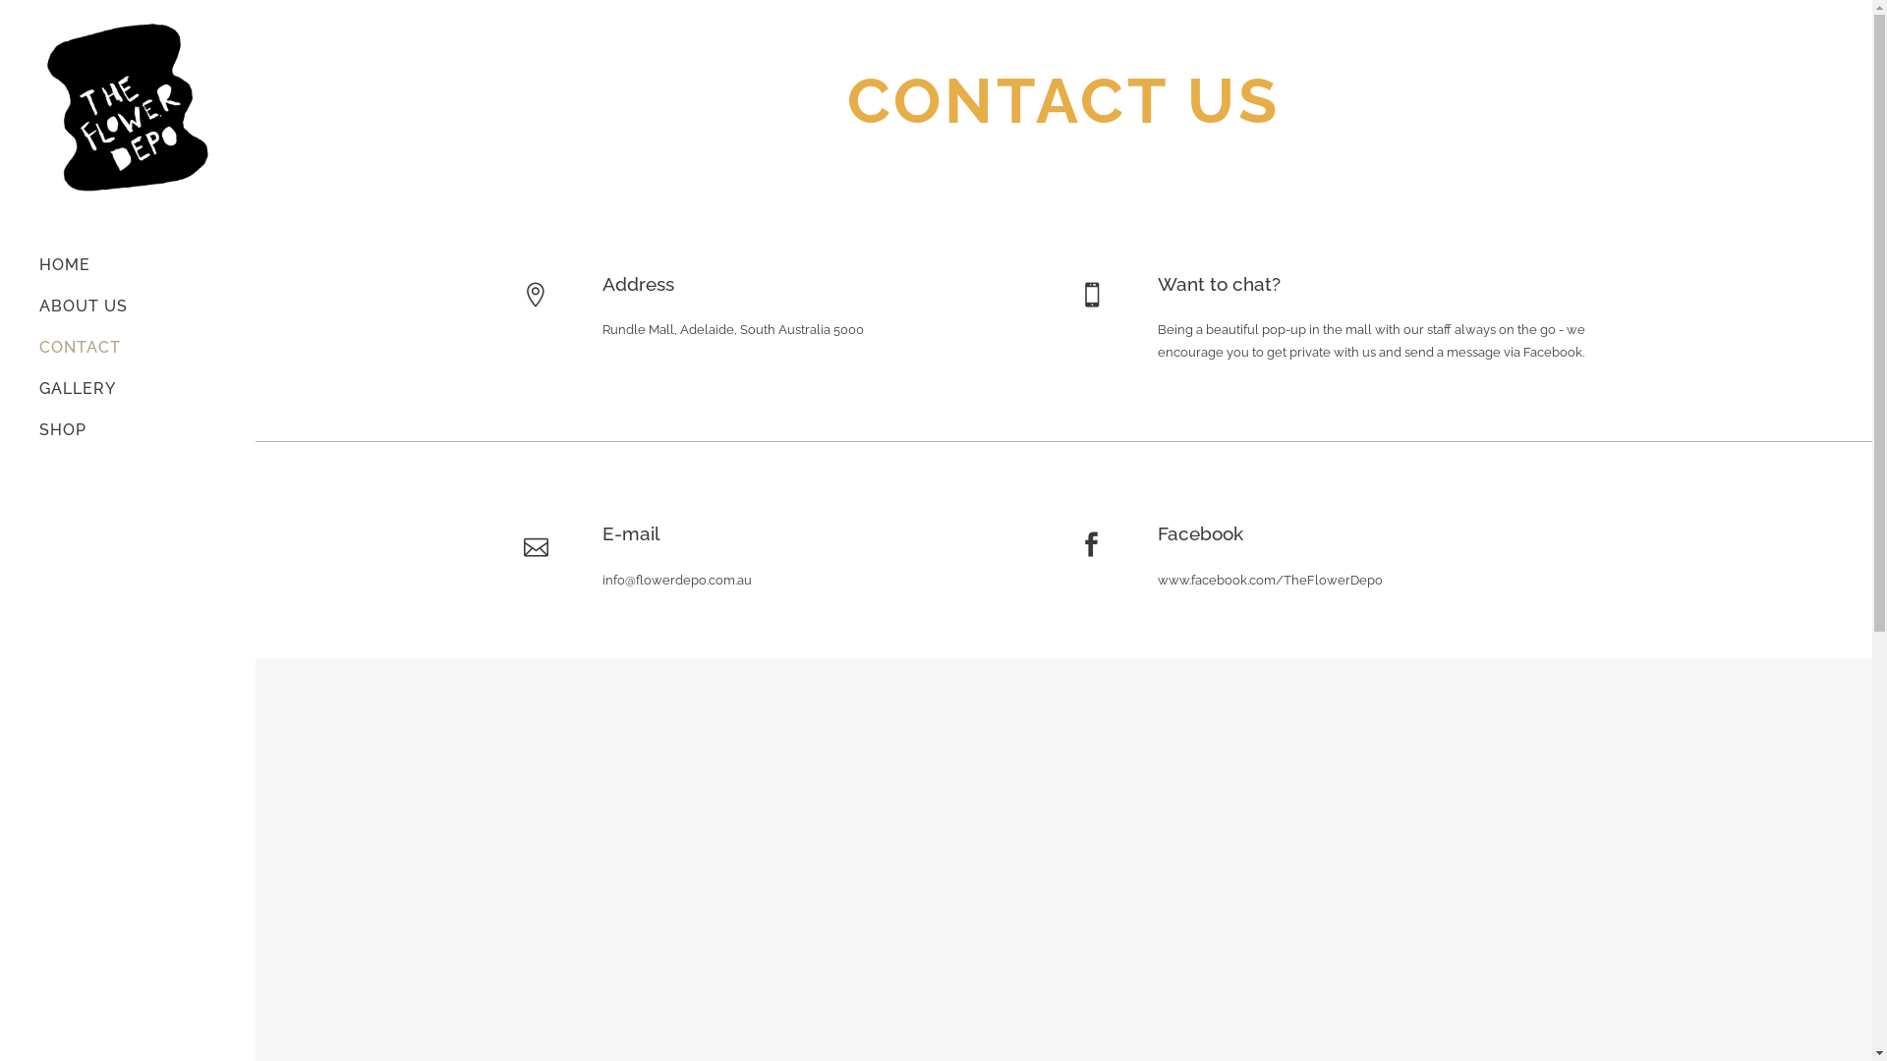  Describe the element at coordinates (128, 348) in the screenshot. I see `CONTACT` at that location.